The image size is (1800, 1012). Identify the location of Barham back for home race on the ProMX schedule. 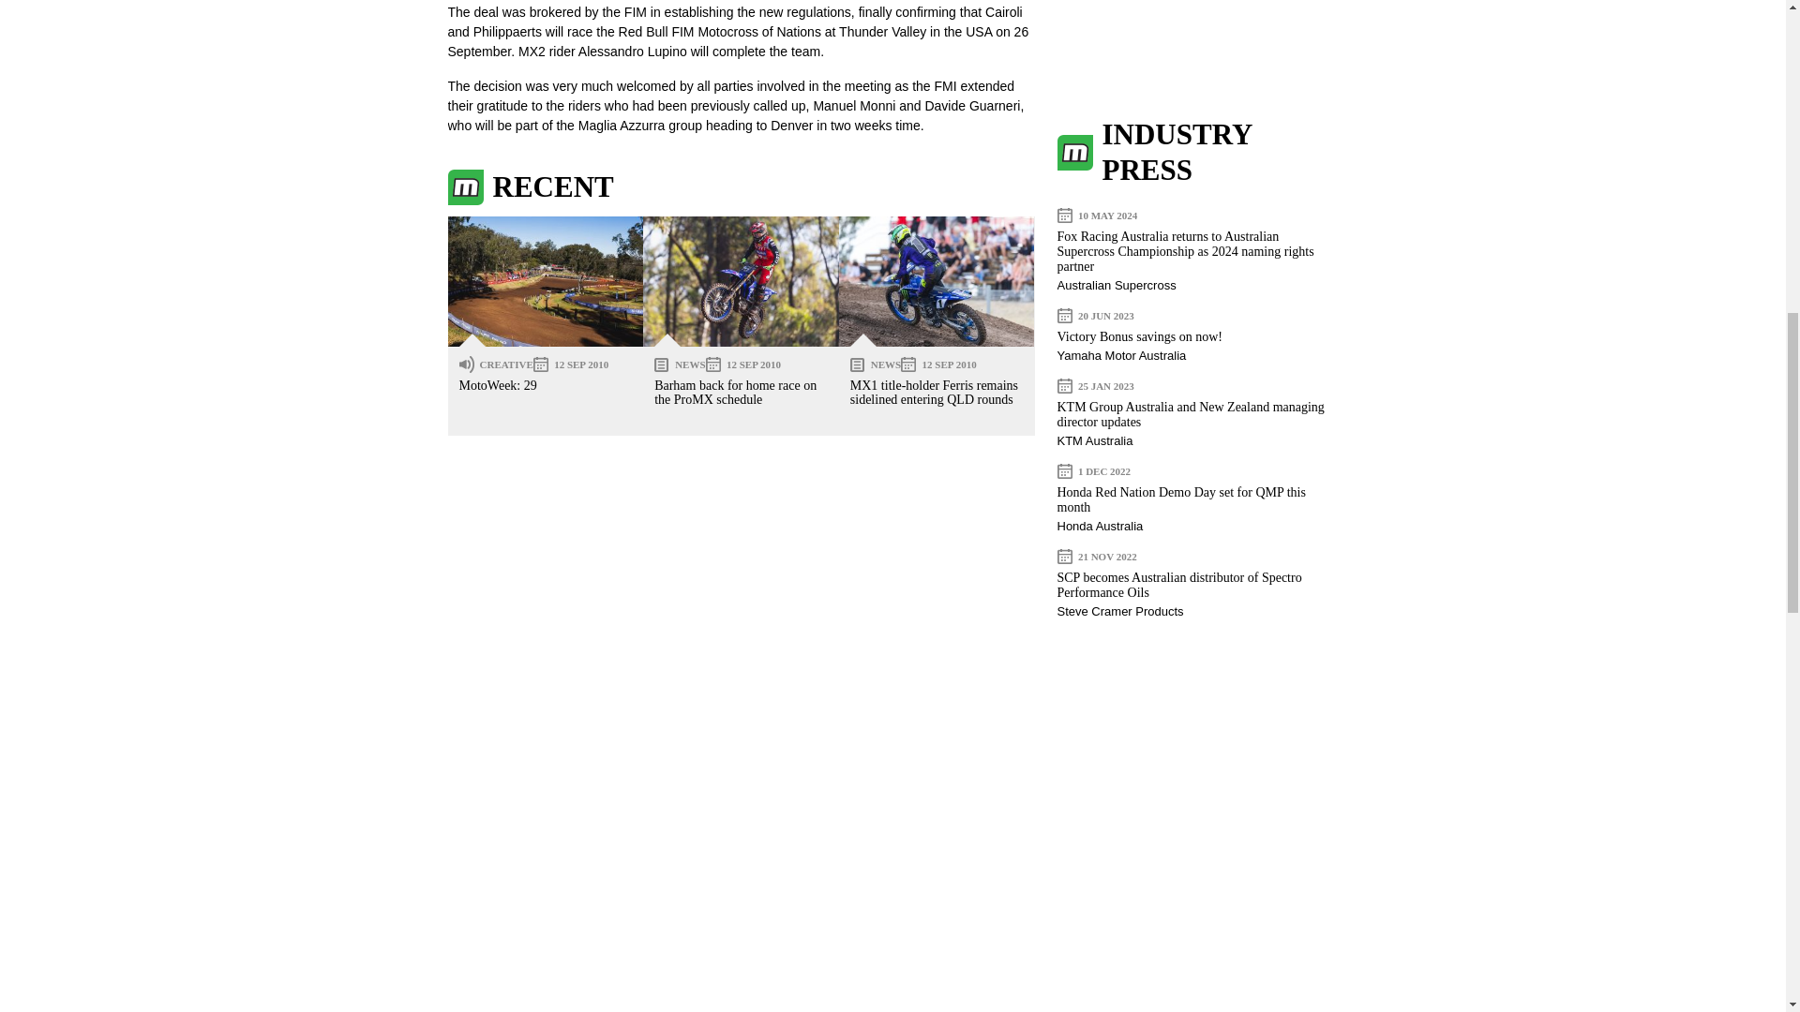
(735, 392).